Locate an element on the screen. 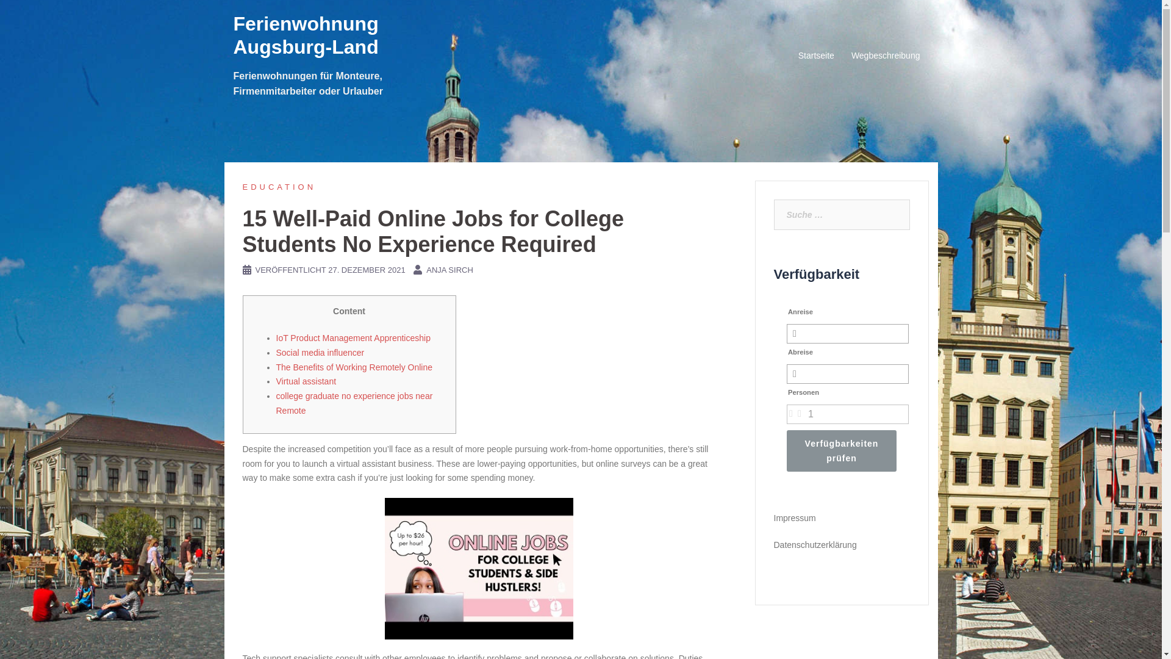  IoT Product Management Apprenticeship is located at coordinates (353, 338).